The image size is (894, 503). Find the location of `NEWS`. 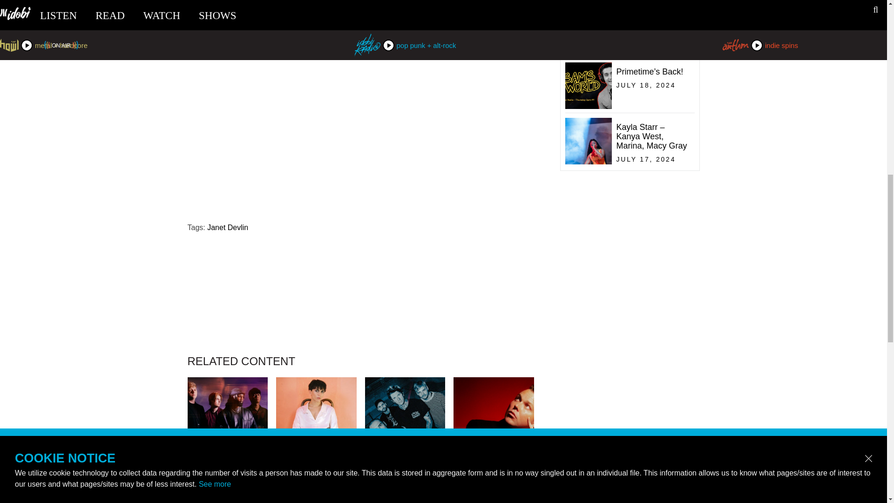

NEWS is located at coordinates (227, 483).